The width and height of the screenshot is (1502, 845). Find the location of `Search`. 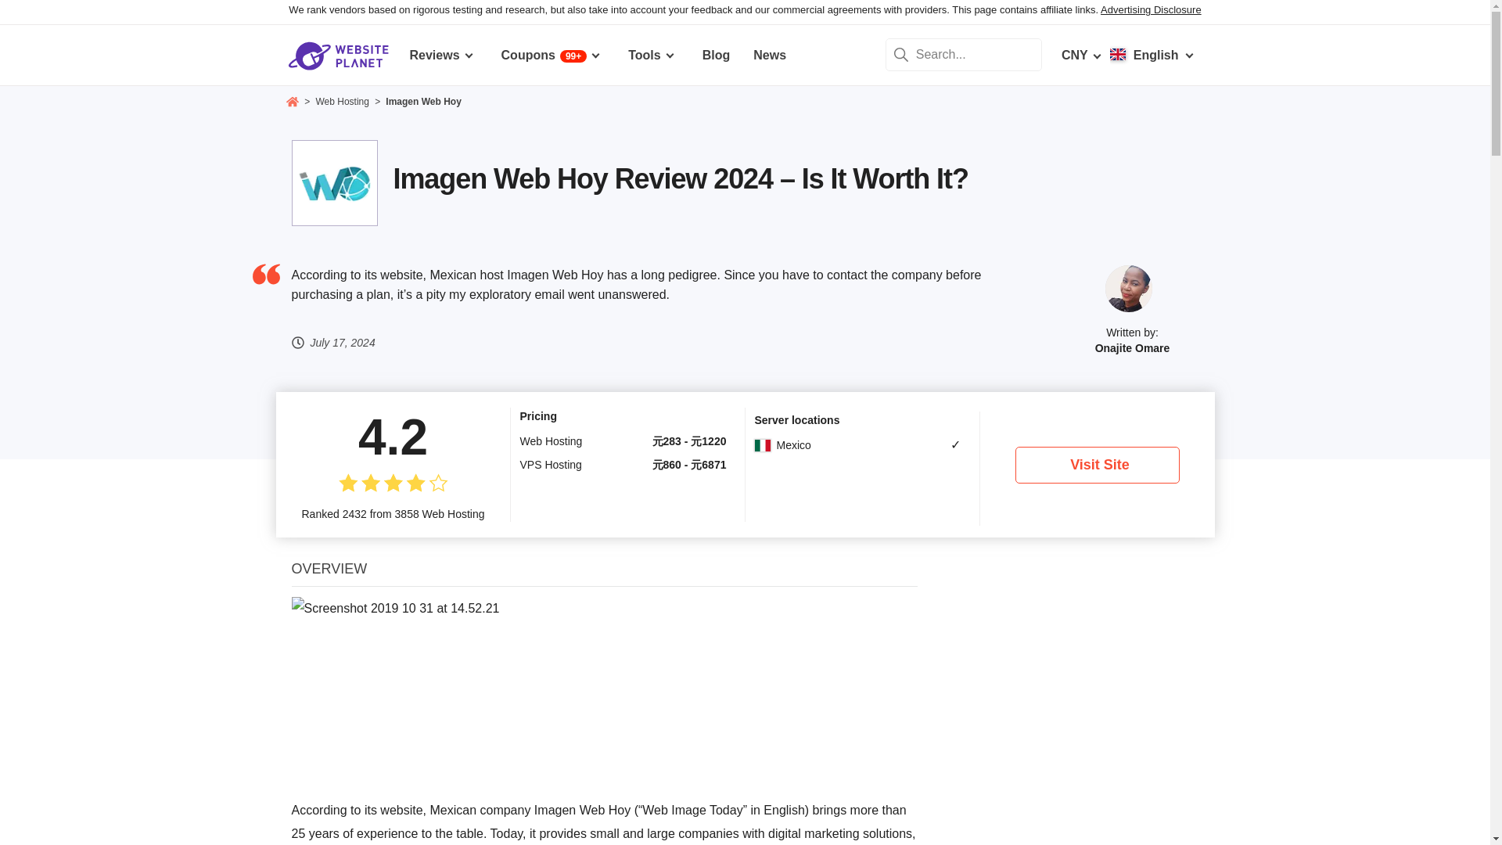

Search is located at coordinates (901, 54).